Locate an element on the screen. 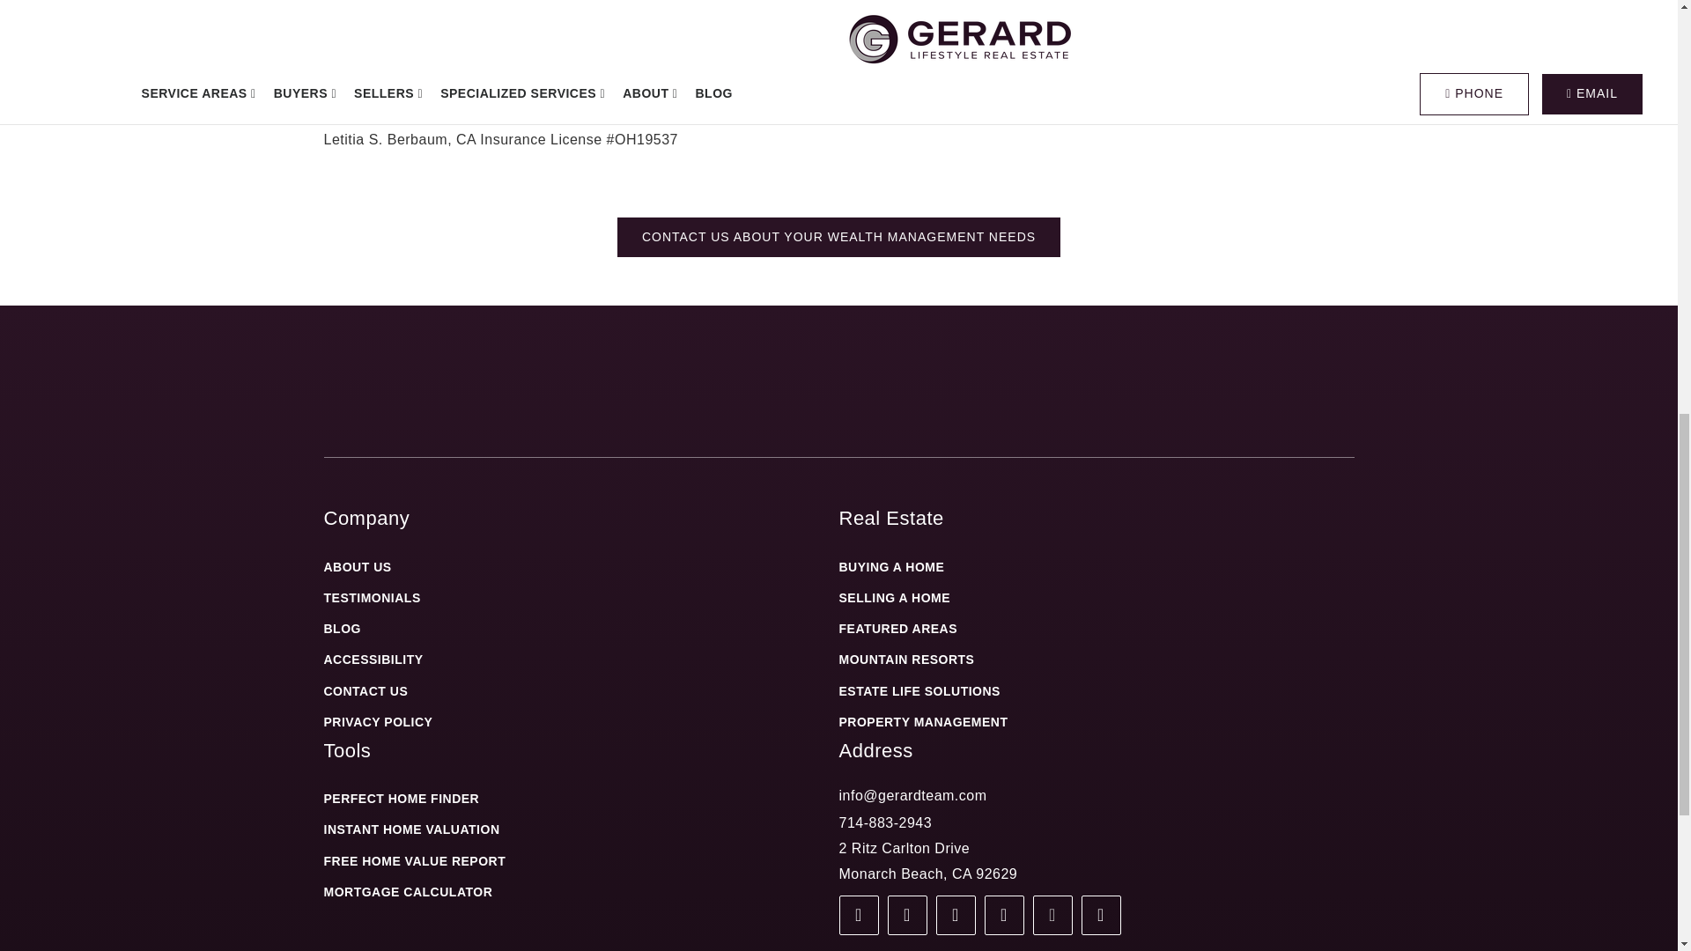 This screenshot has width=1691, height=951. Pinterest Profile is located at coordinates (1101, 915).